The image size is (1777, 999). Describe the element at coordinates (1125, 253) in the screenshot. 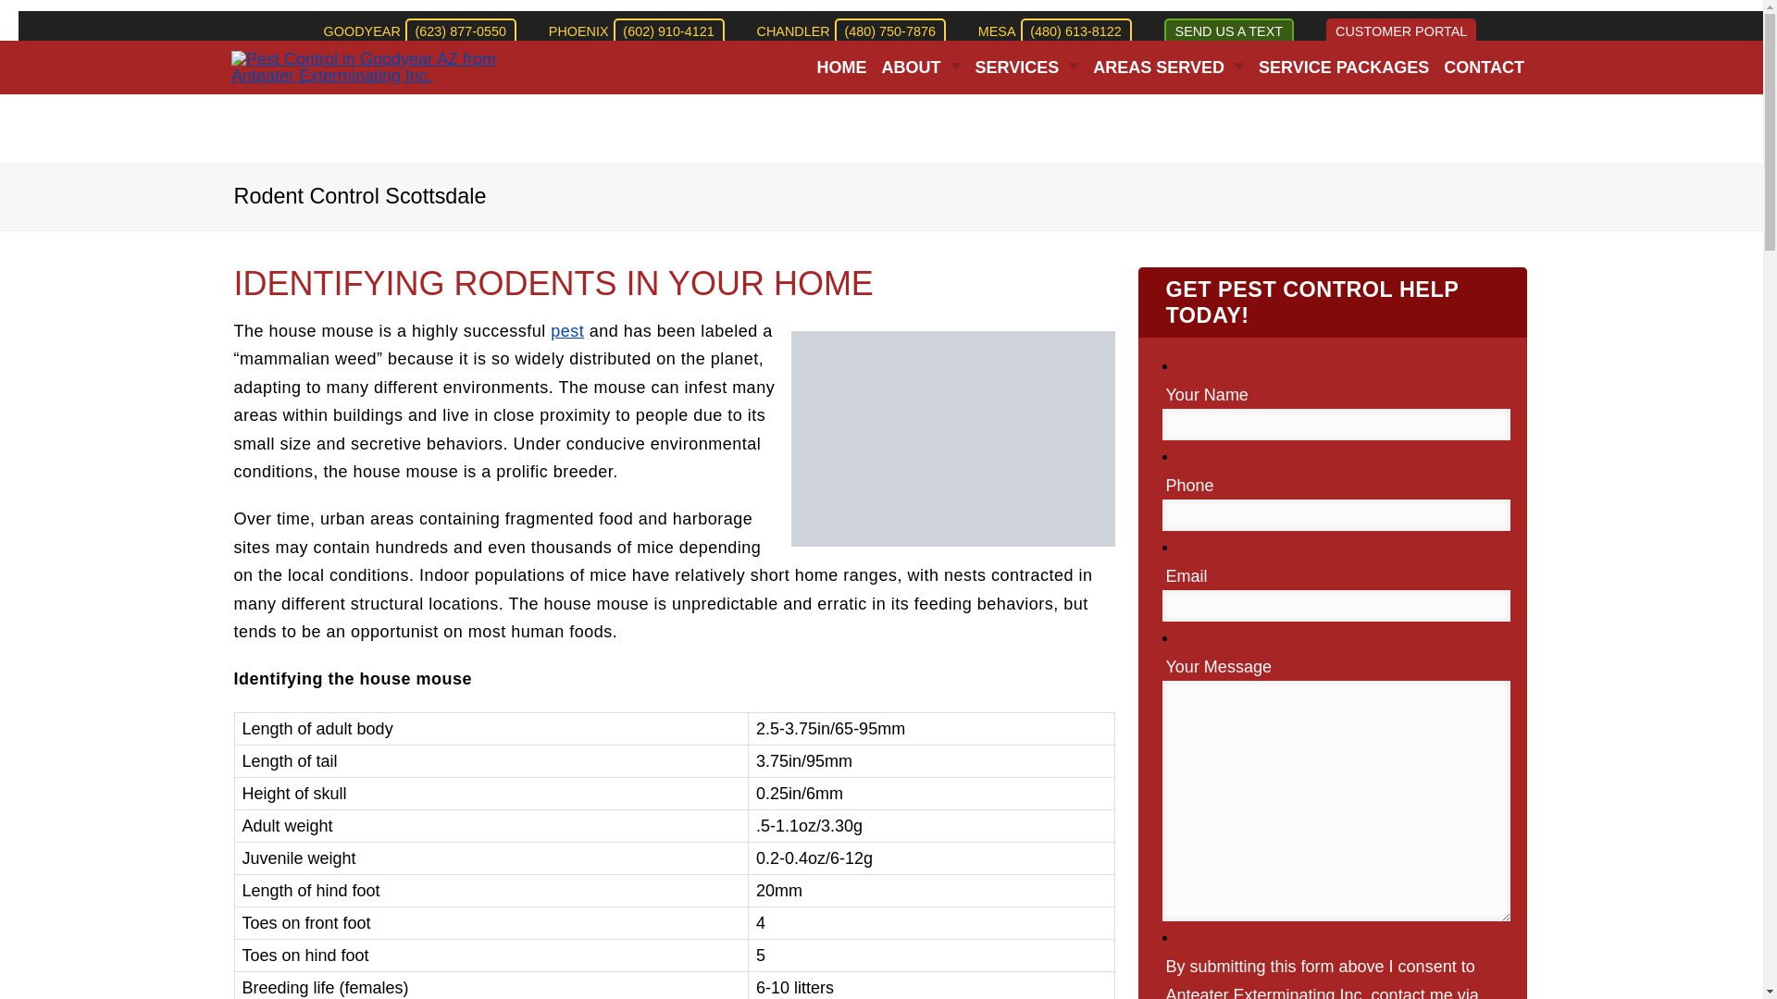

I see `ANT CONTROL` at that location.